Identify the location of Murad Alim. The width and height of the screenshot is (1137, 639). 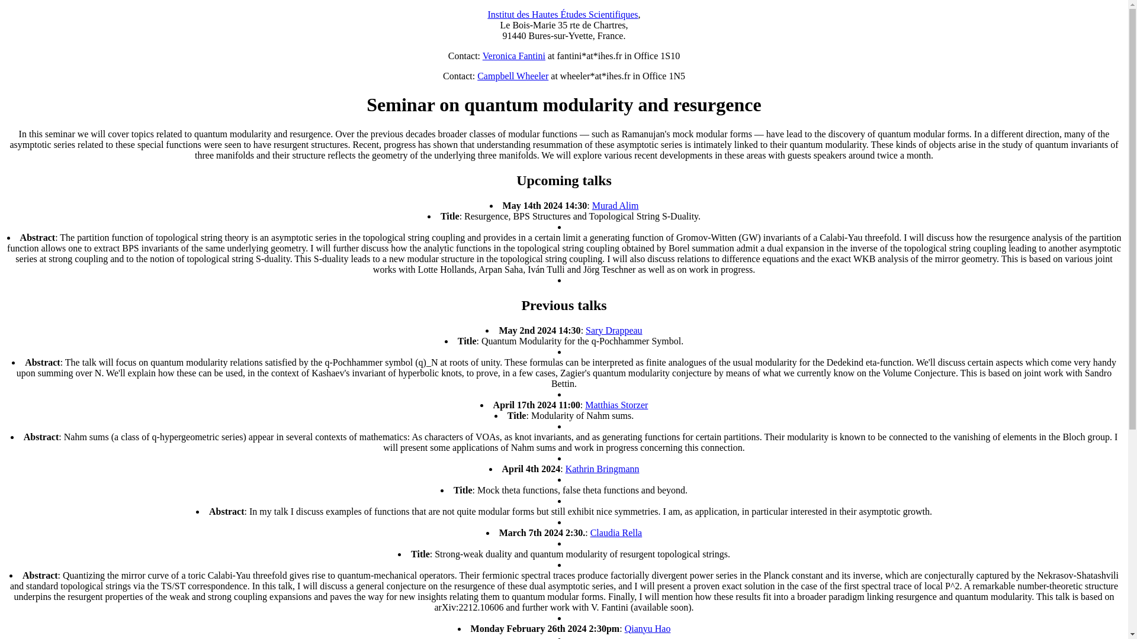
(616, 206).